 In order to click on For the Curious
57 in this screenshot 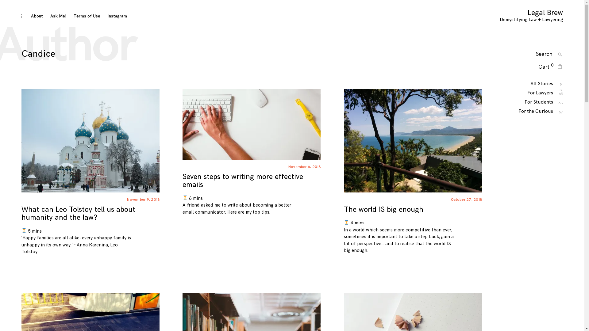, I will do `click(536, 112)`.